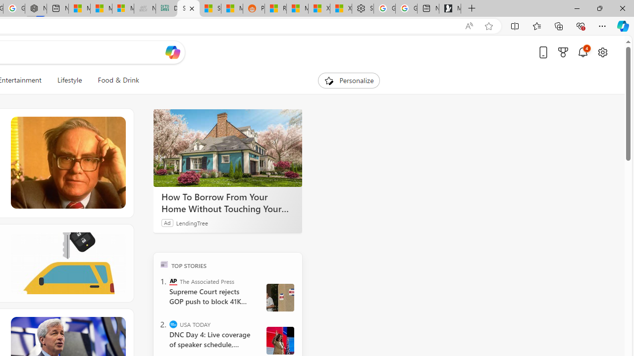 The height and width of the screenshot is (356, 634). I want to click on Notifications, so click(582, 52).